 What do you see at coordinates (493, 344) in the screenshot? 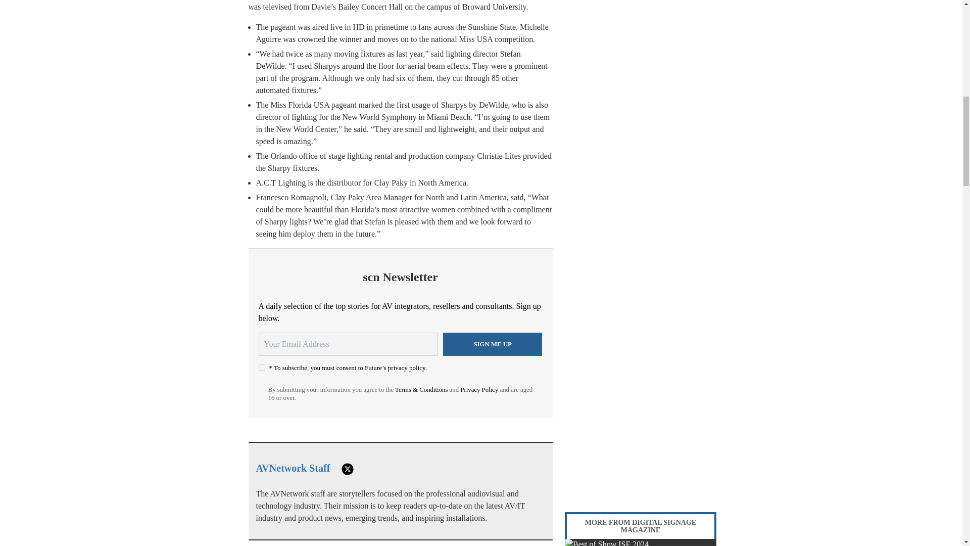
I see `Sign me up` at bounding box center [493, 344].